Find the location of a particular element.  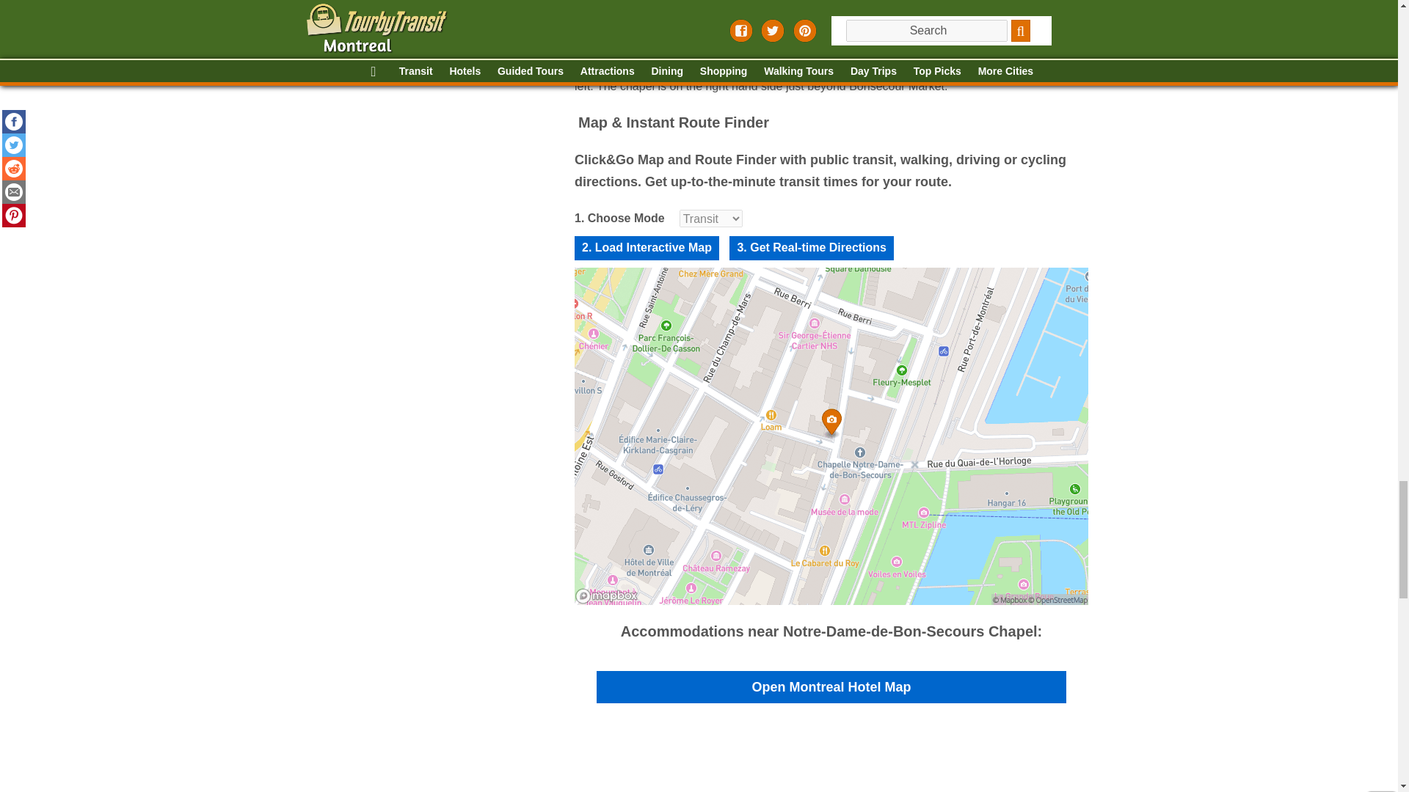

2. Load Interactive Map is located at coordinates (646, 248).